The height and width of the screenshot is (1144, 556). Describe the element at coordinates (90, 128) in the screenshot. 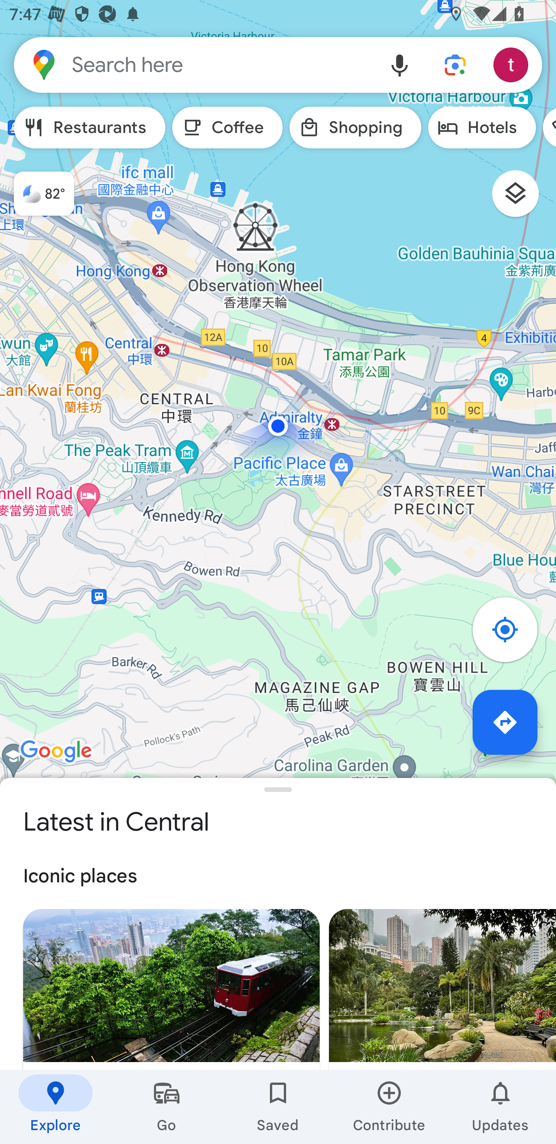

I see `Restaurants Search for Restaurants` at that location.